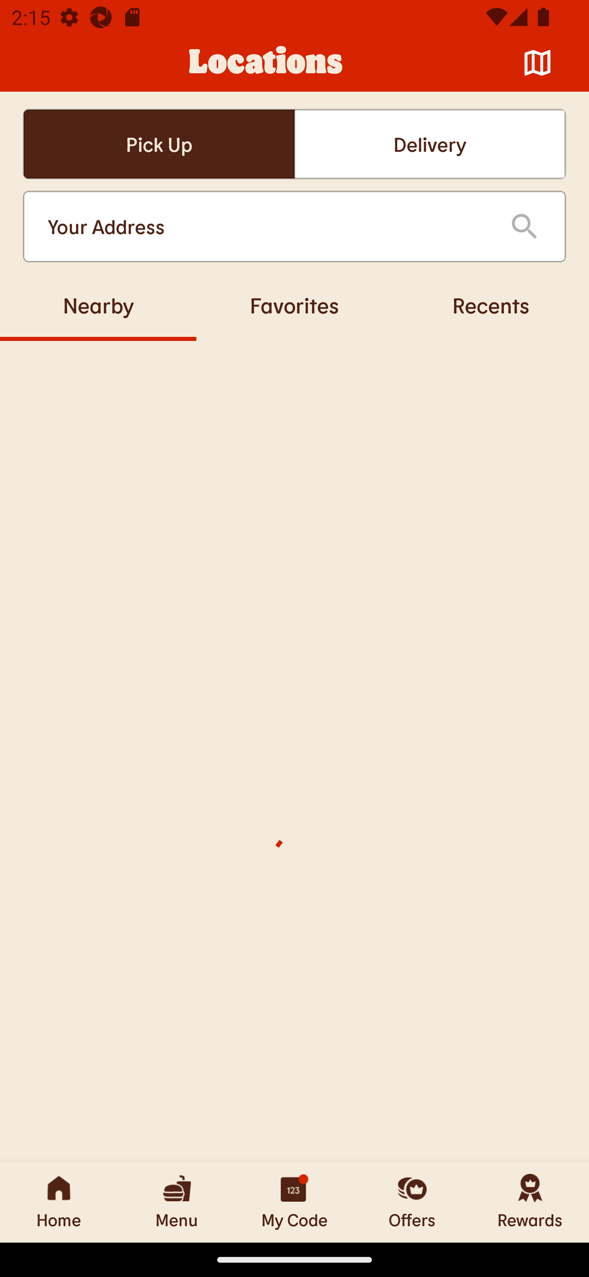  I want to click on Locations, so click(266, 63).